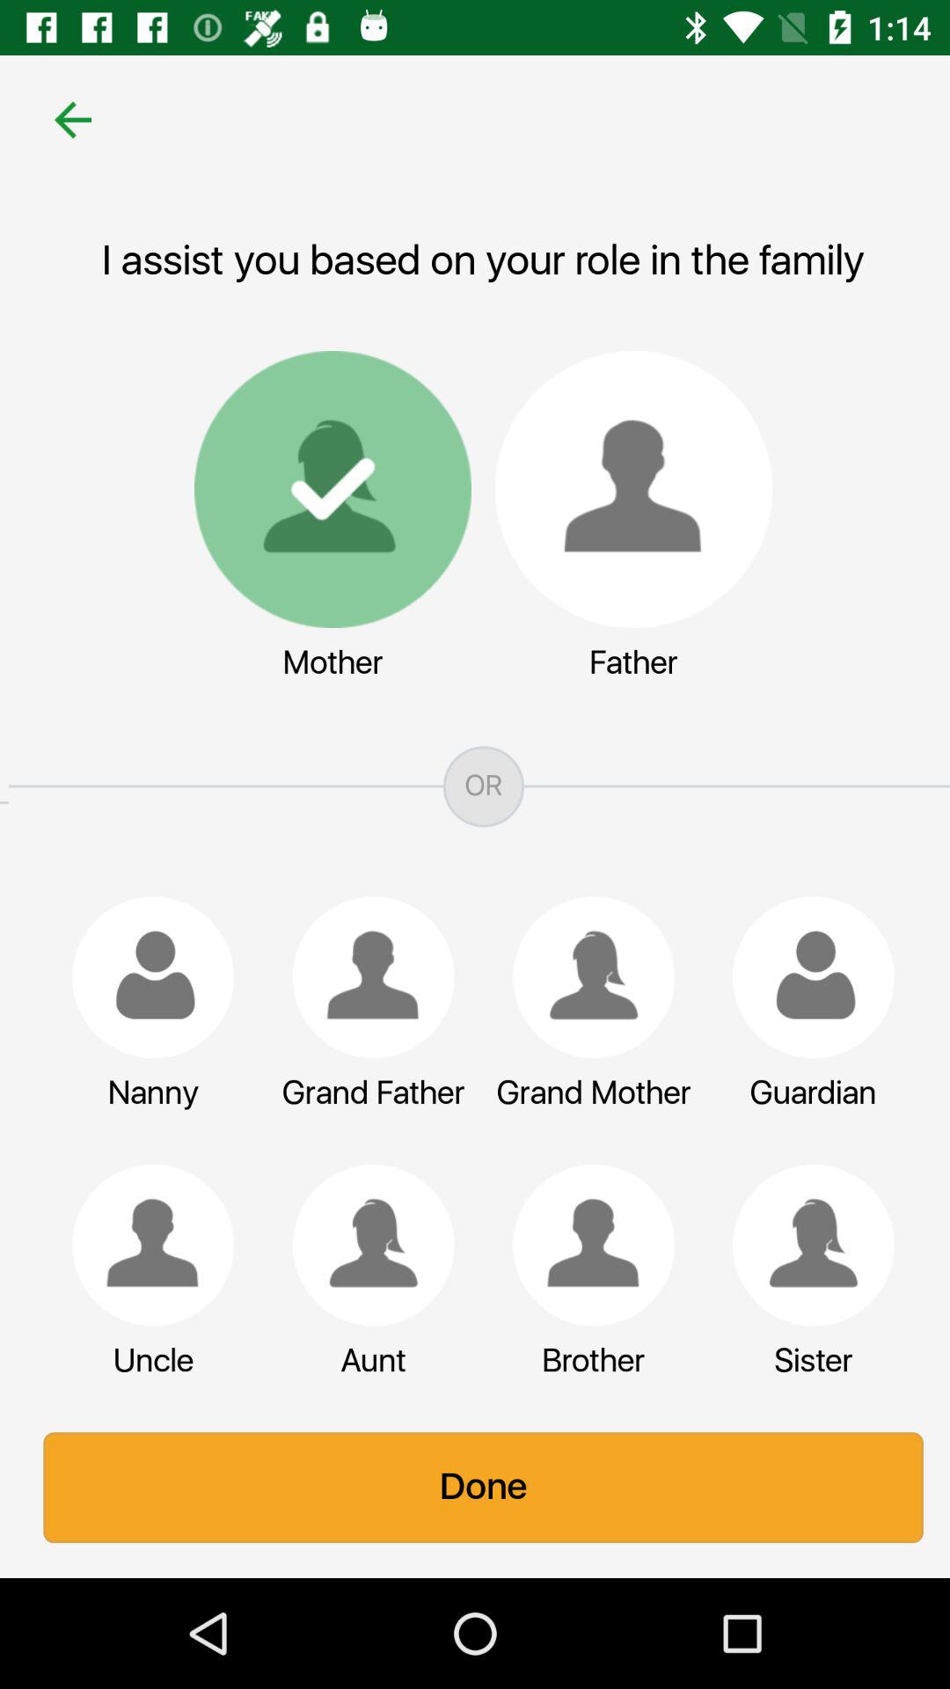 Image resolution: width=950 pixels, height=1689 pixels. What do you see at coordinates (144, 976) in the screenshot?
I see `open item to the left of grand father item` at bounding box center [144, 976].